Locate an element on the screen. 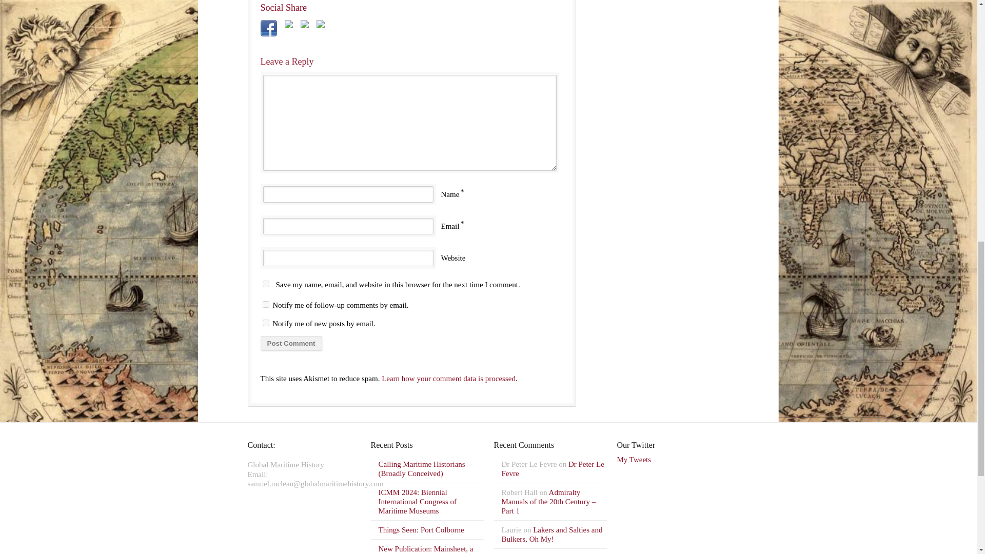 The width and height of the screenshot is (985, 554). subscribe is located at coordinates (266, 323).